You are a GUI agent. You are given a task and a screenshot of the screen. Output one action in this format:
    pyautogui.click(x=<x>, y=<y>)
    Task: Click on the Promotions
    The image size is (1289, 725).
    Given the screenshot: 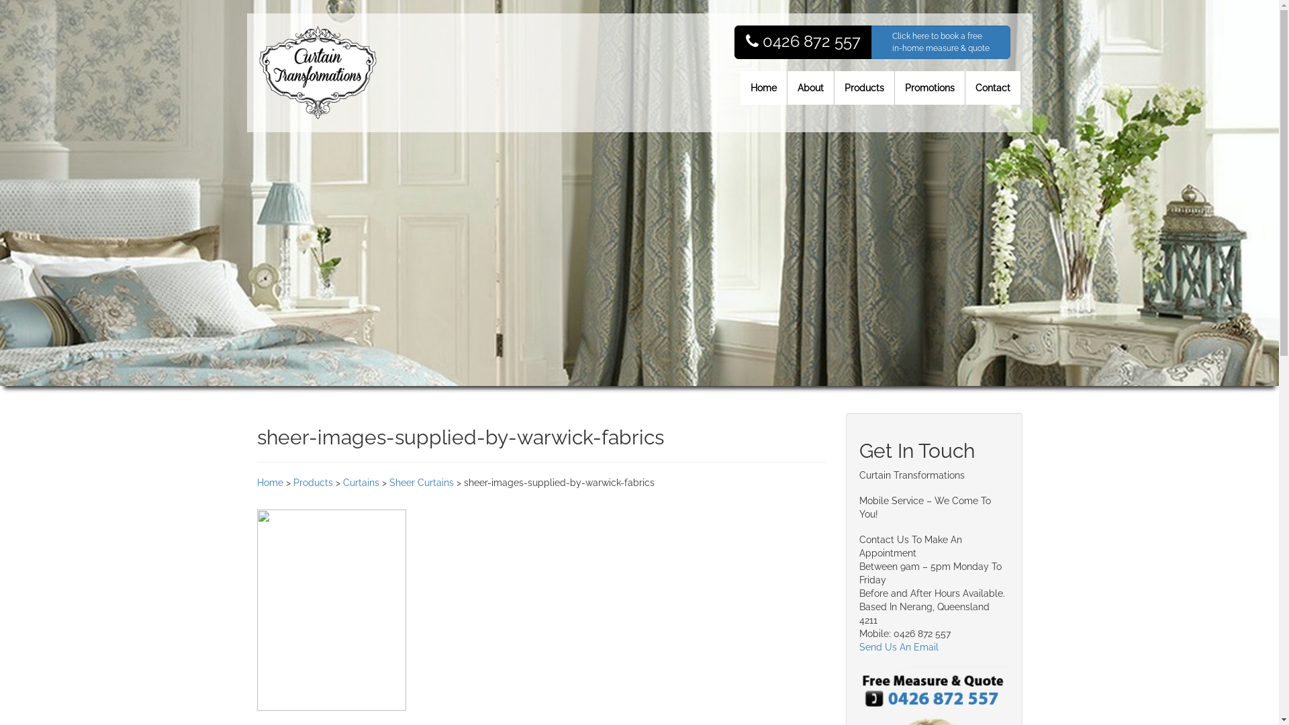 What is the action you would take?
    pyautogui.click(x=929, y=87)
    